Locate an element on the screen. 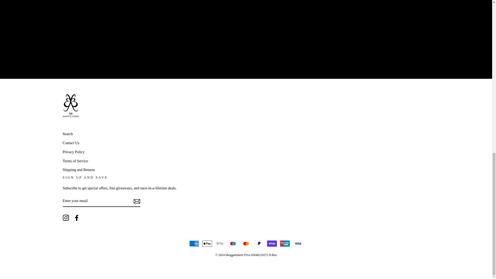  PayPal is located at coordinates (259, 243).